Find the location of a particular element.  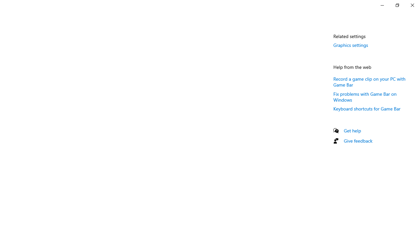

Keyboard shortcuts for Game Bar is located at coordinates (367, 108).